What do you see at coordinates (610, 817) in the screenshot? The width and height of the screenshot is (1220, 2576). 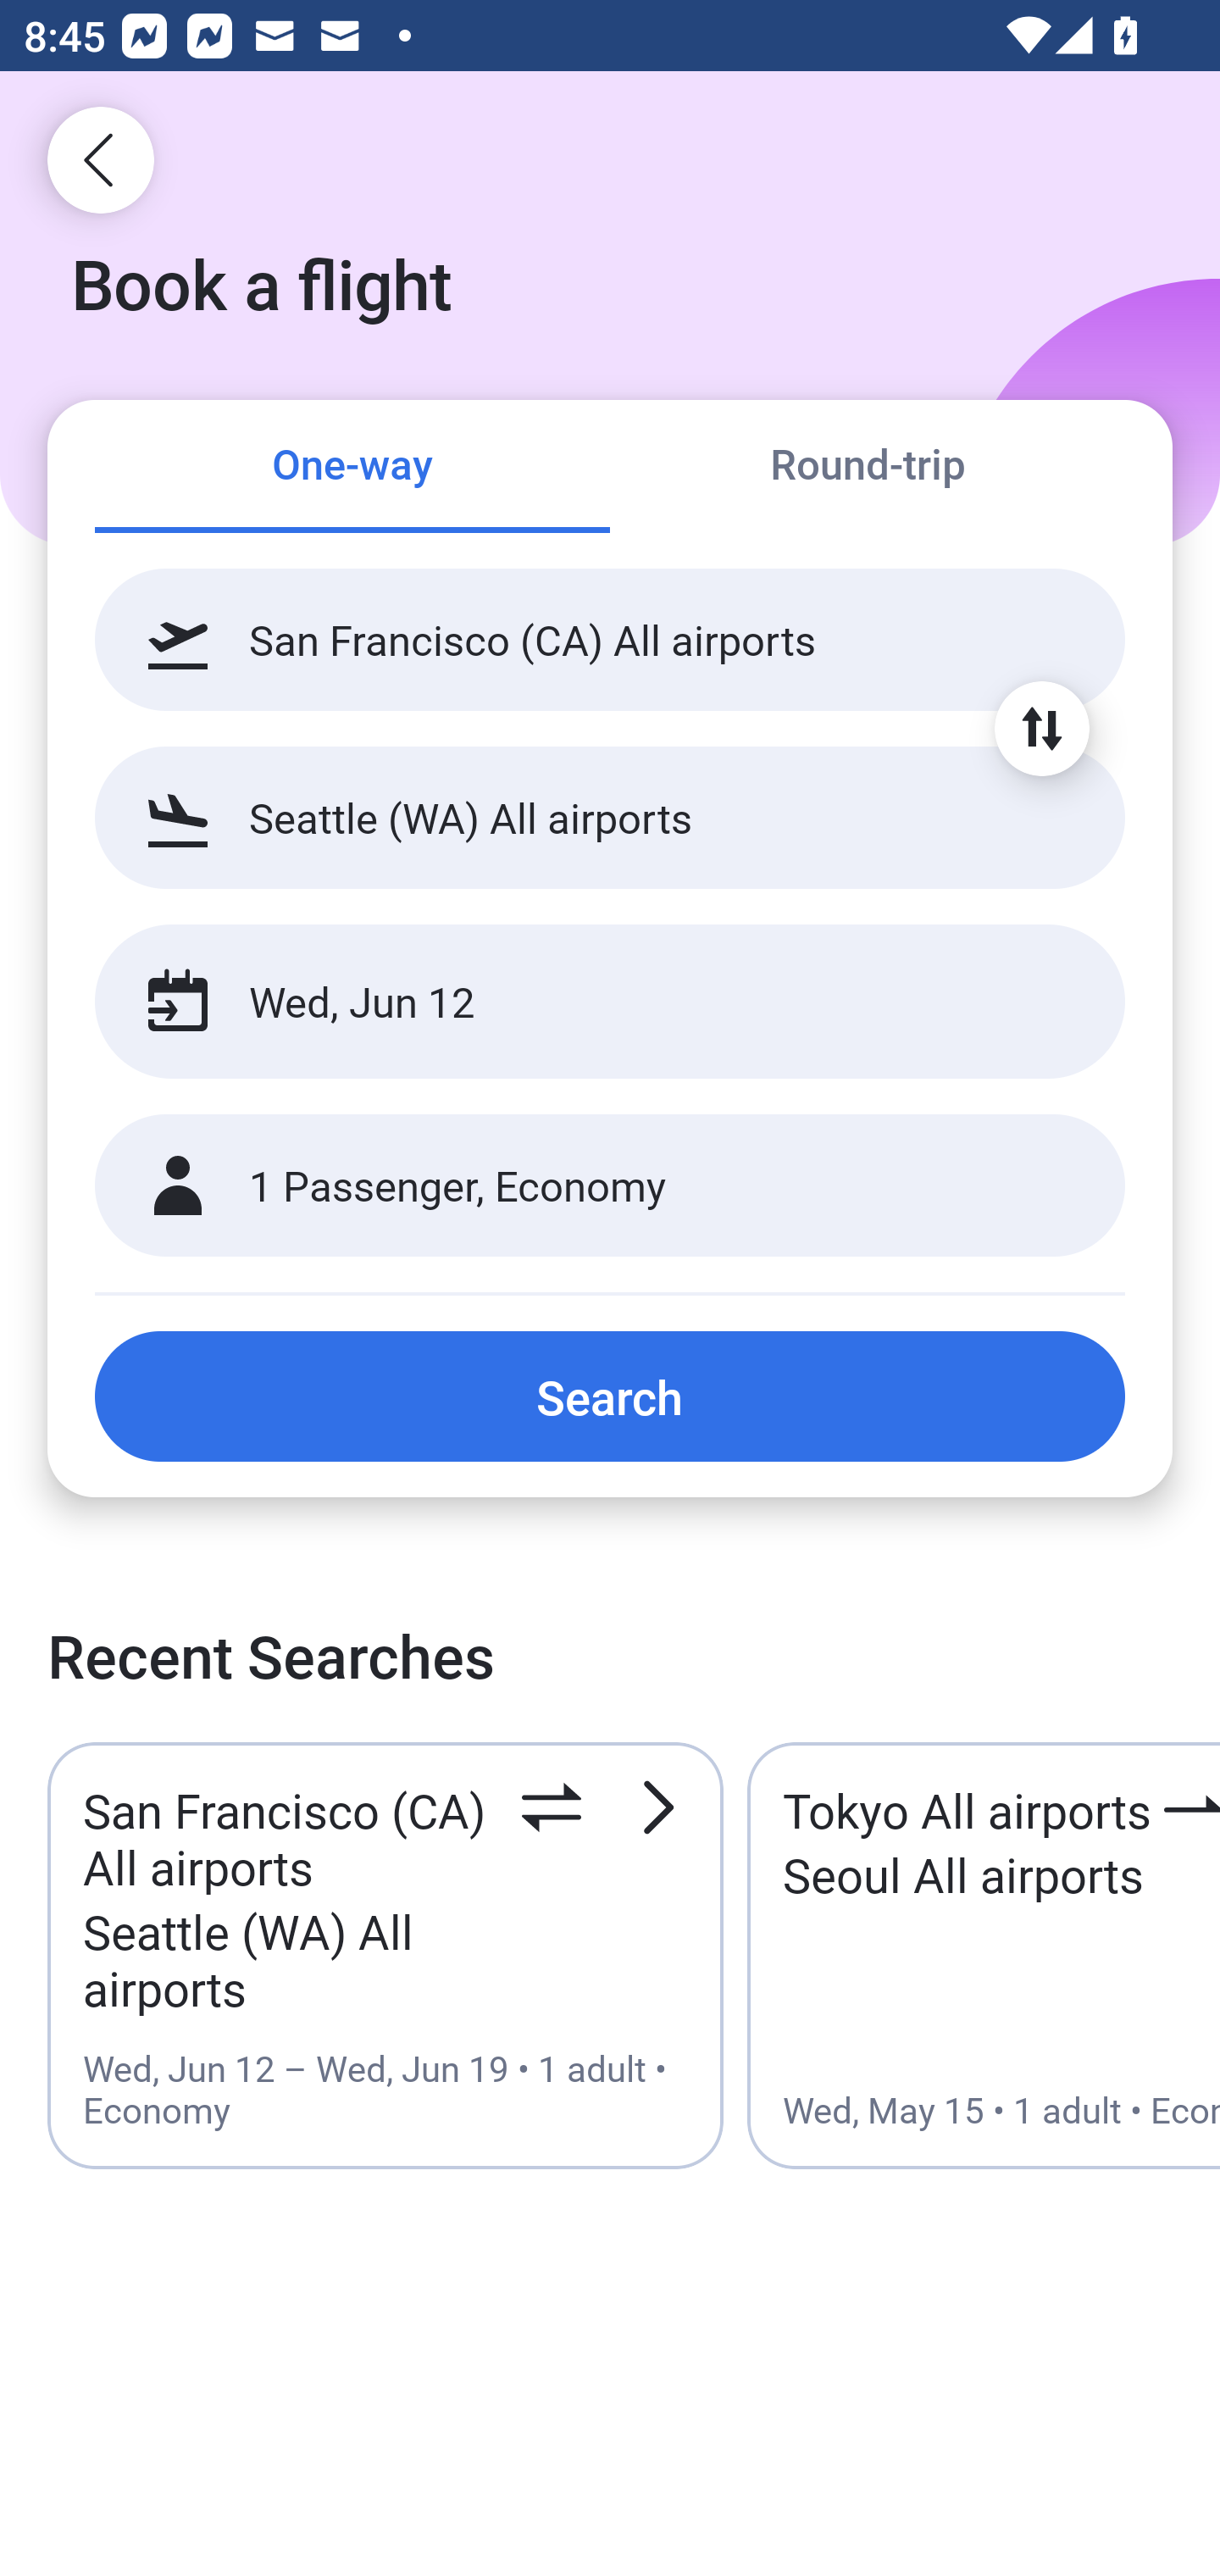 I see `Seattle (WA) All airports` at bounding box center [610, 817].